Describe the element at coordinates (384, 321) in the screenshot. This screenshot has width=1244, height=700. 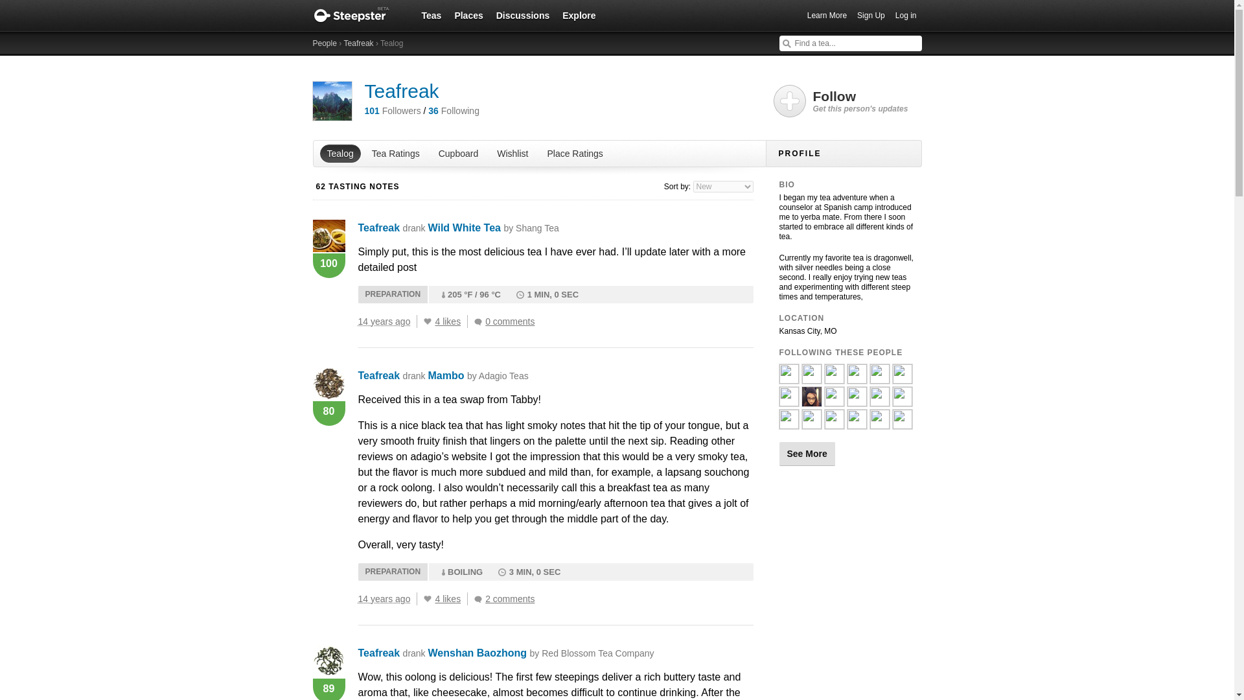
I see `2010-12-02T06:31:05Z` at that location.